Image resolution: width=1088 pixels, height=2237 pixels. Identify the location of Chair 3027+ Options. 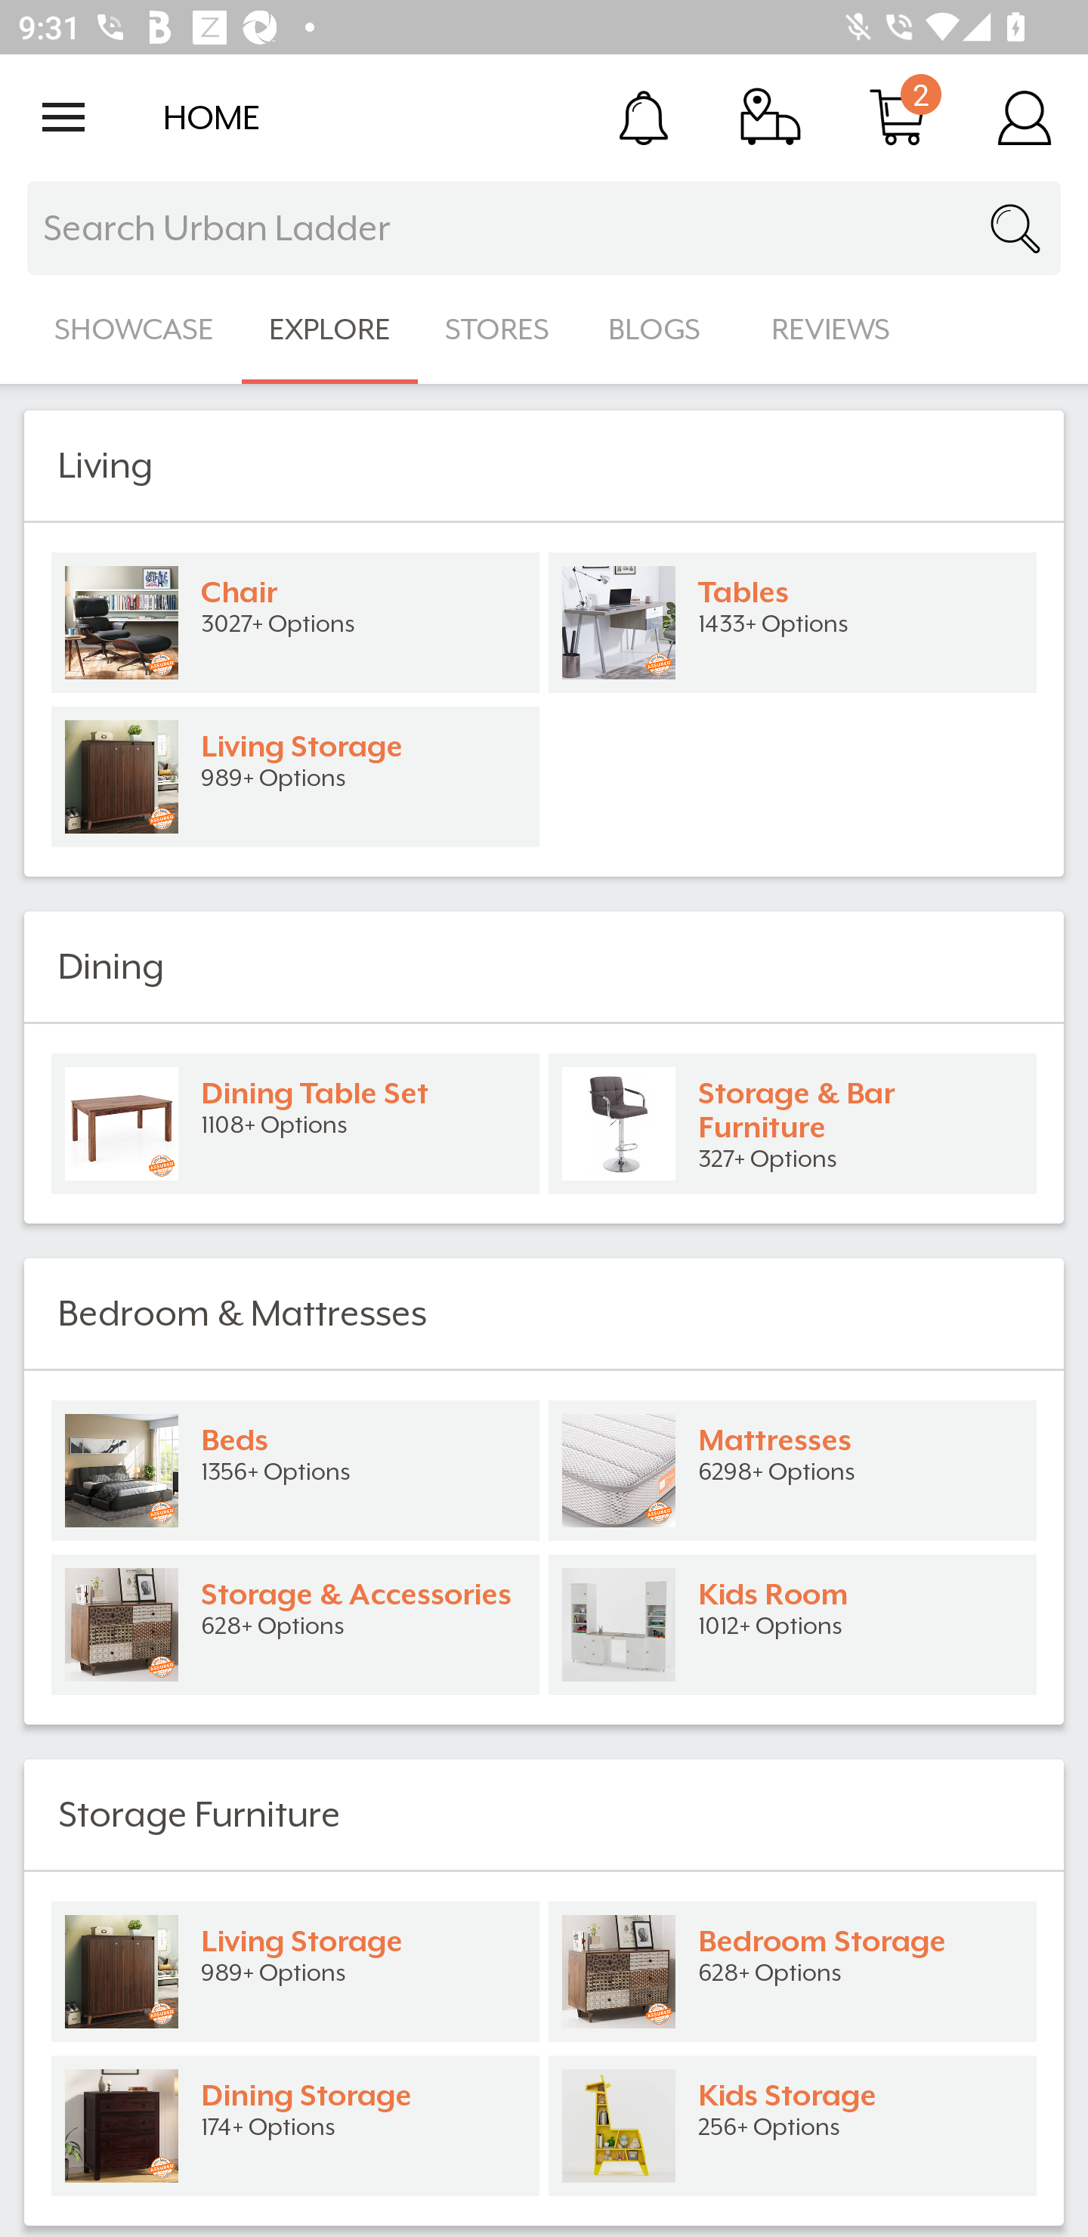
(295, 623).